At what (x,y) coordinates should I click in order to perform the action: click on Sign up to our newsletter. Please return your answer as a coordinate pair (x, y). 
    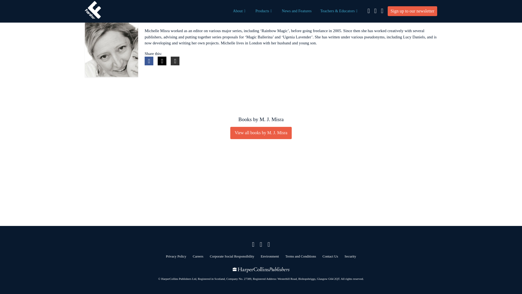
    Looking at the image, I should click on (412, 11).